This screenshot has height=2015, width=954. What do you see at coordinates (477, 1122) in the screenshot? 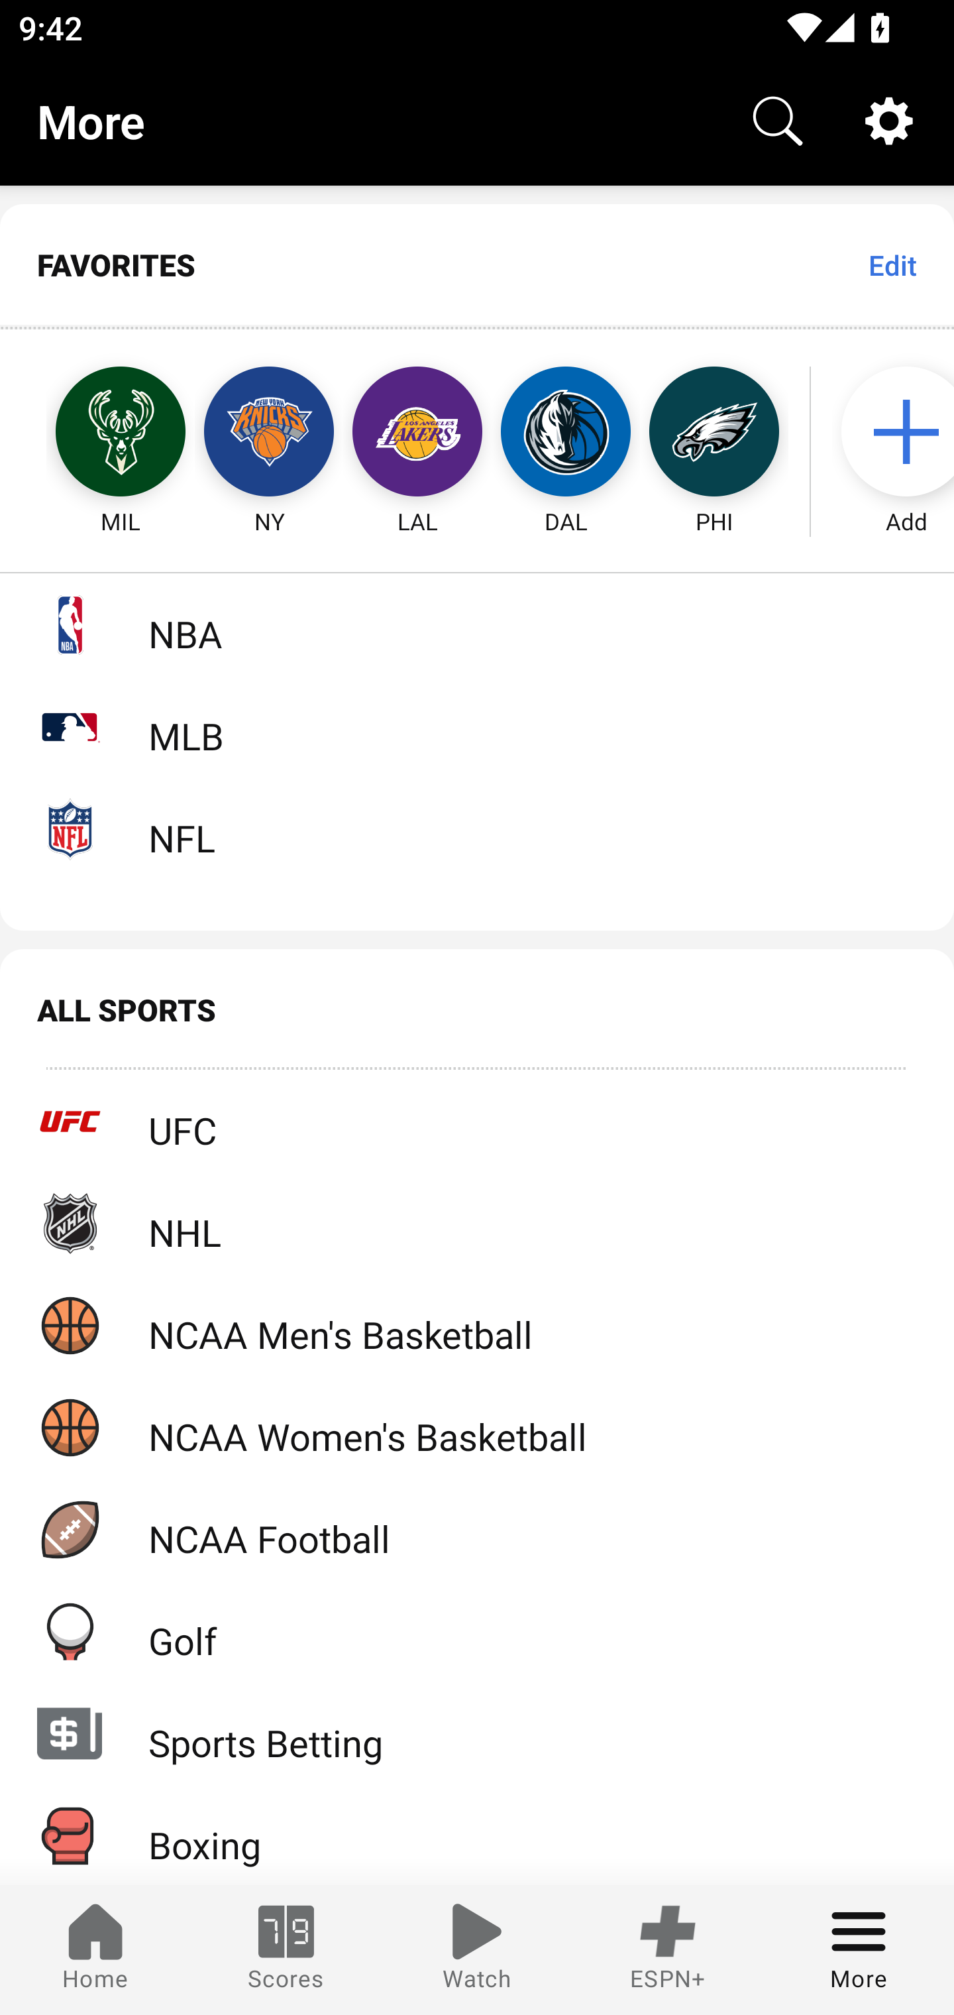
I see `UFC` at bounding box center [477, 1122].